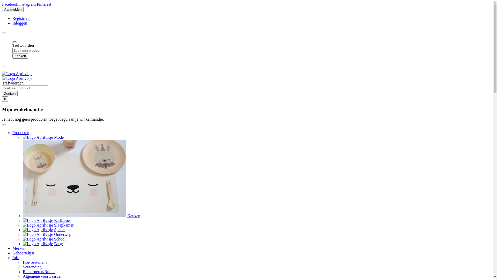 This screenshot has height=279, width=497. I want to click on Verzending, so click(32, 267).